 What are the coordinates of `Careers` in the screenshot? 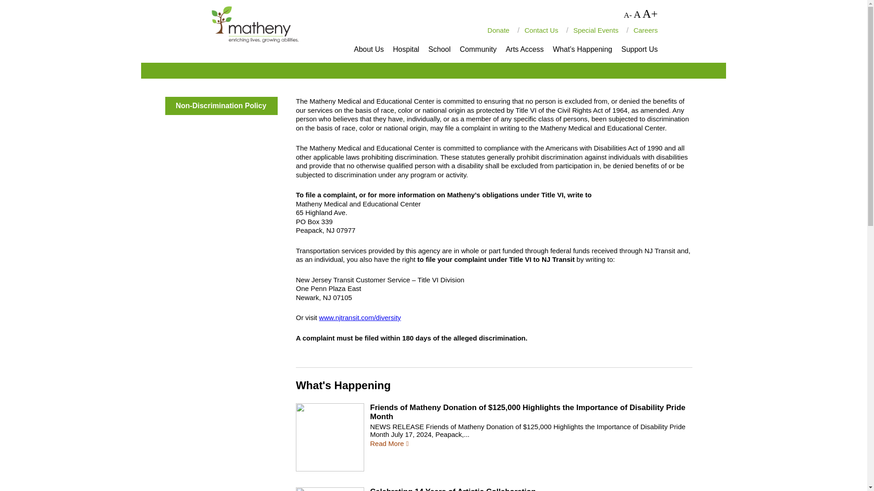 It's located at (645, 30).